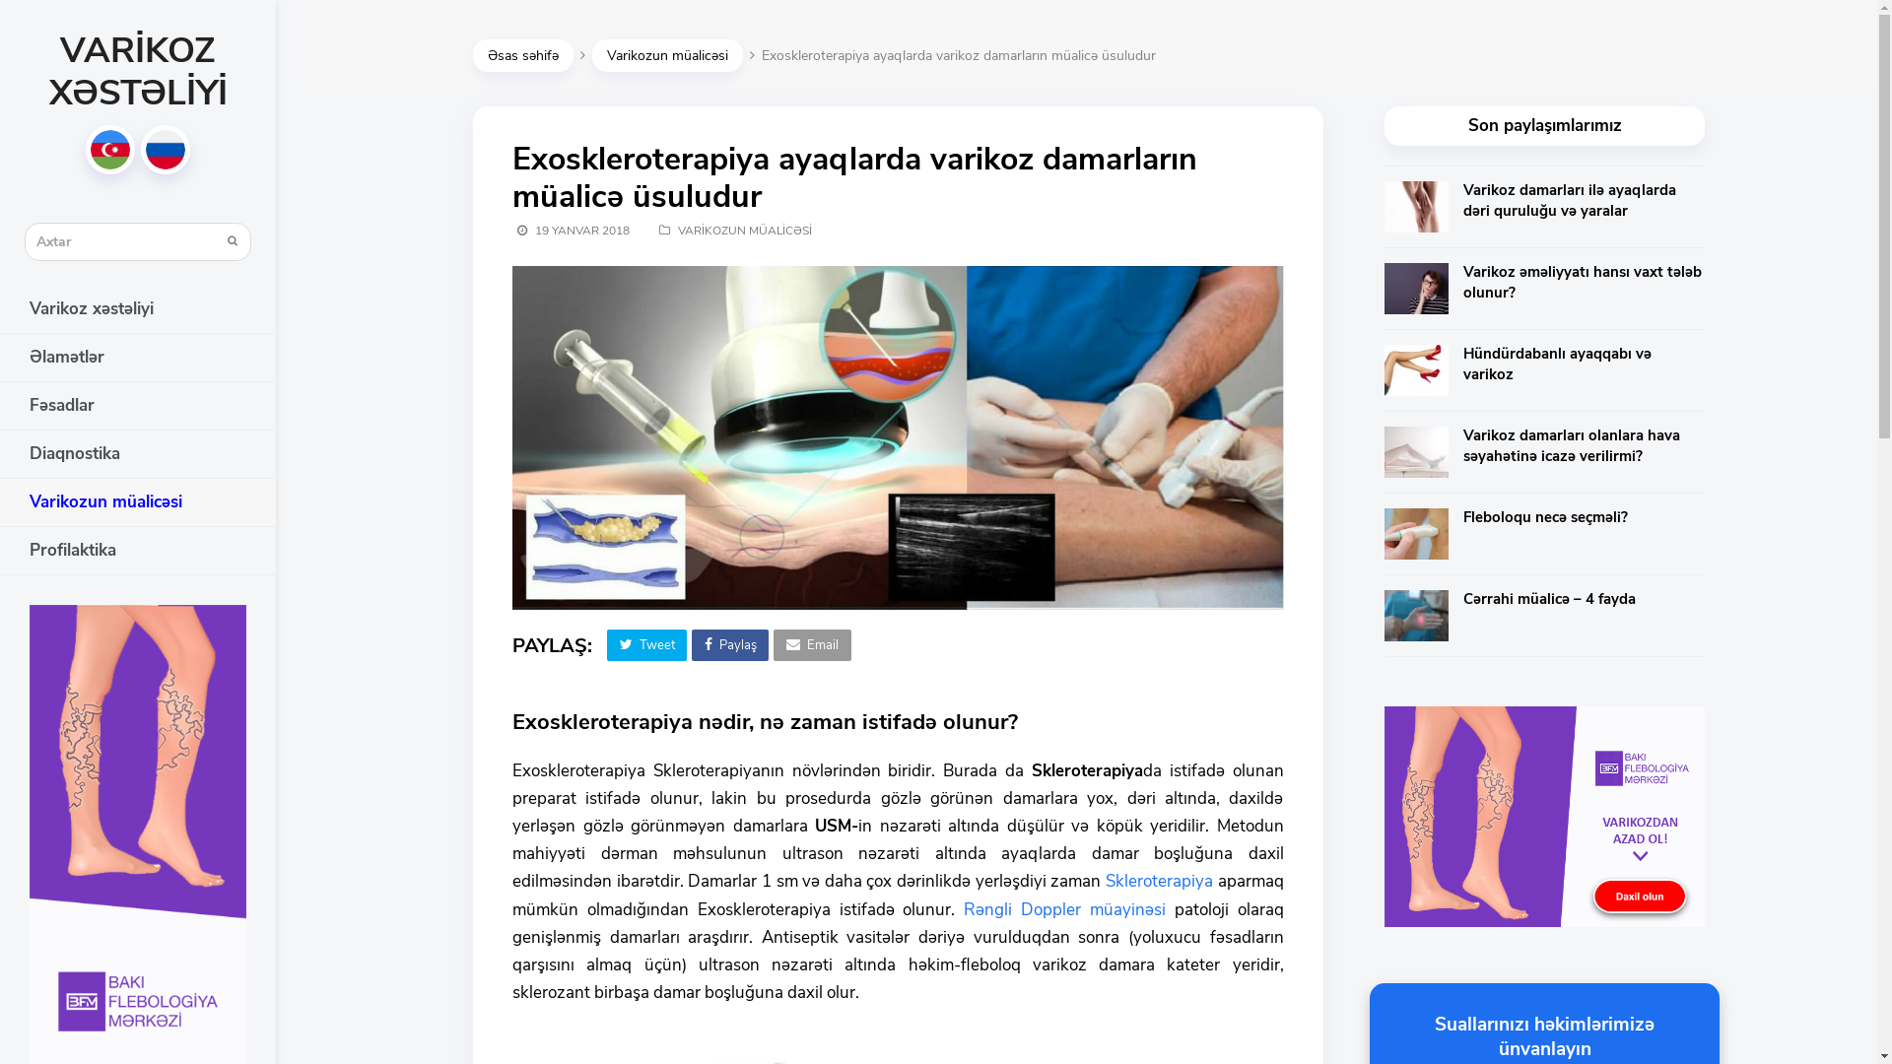  I want to click on Diaqnostika, so click(138, 454).